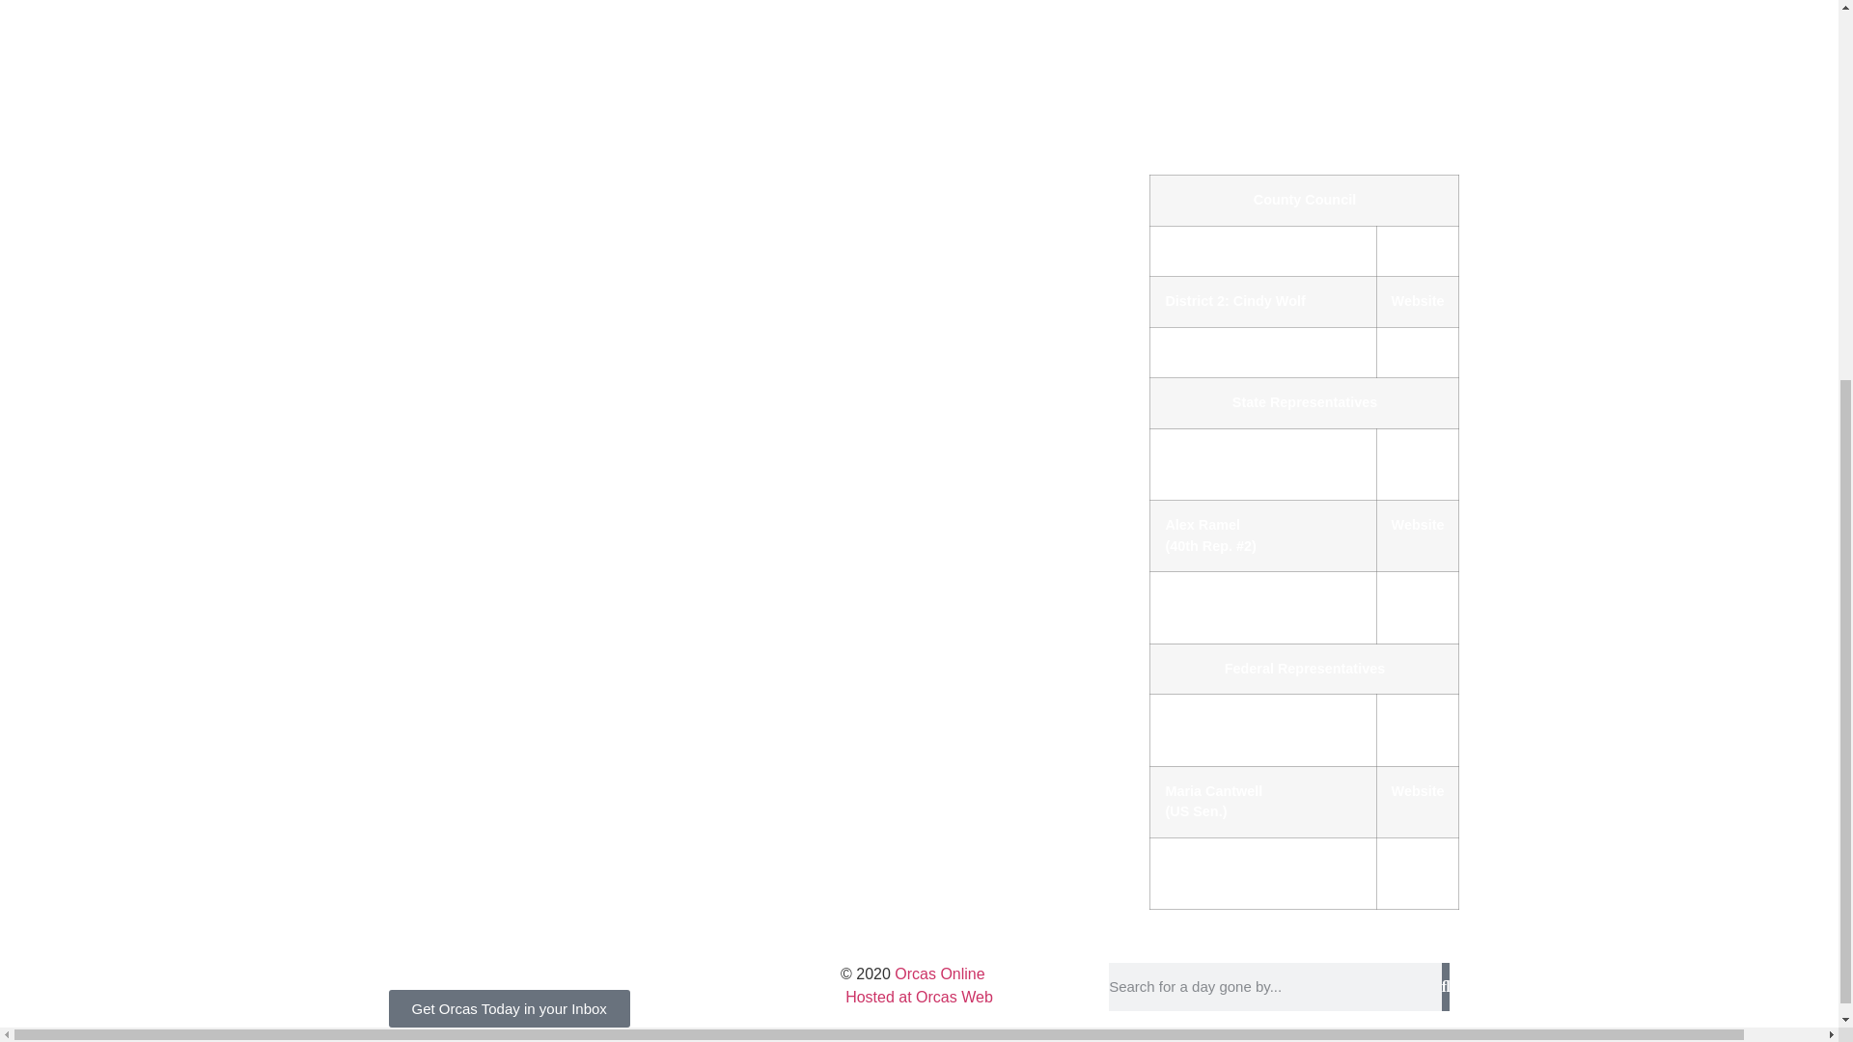 This screenshot has width=1853, height=1042. Describe the element at coordinates (1418, 718) in the screenshot. I see `Website` at that location.